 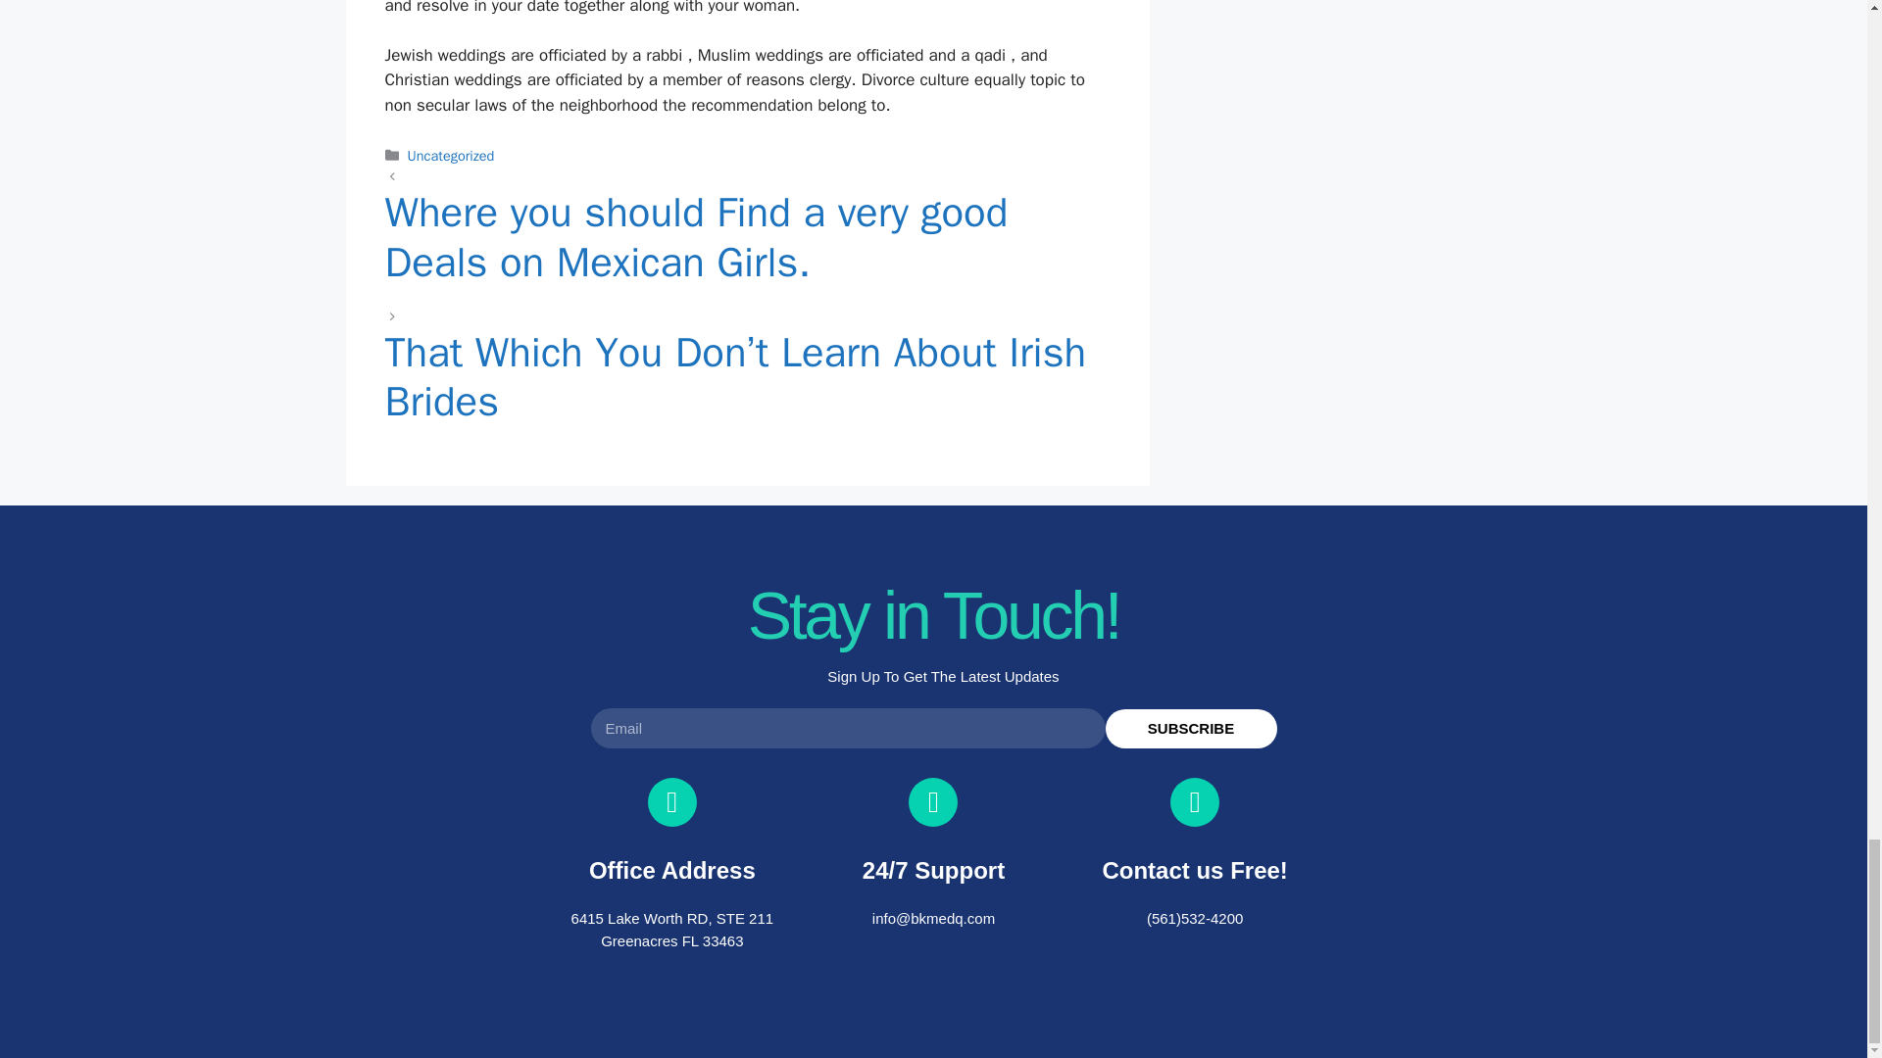 What do you see at coordinates (1192, 728) in the screenshot?
I see `SUBSCRIBE` at bounding box center [1192, 728].